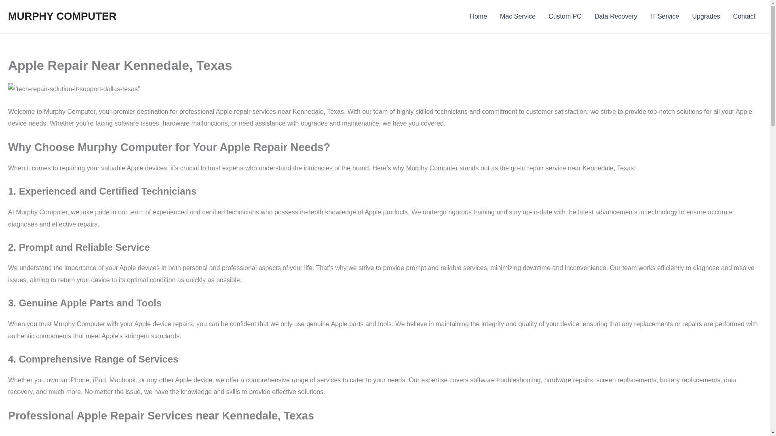 Image resolution: width=776 pixels, height=436 pixels. Describe the element at coordinates (565, 17) in the screenshot. I see `Custom PC` at that location.